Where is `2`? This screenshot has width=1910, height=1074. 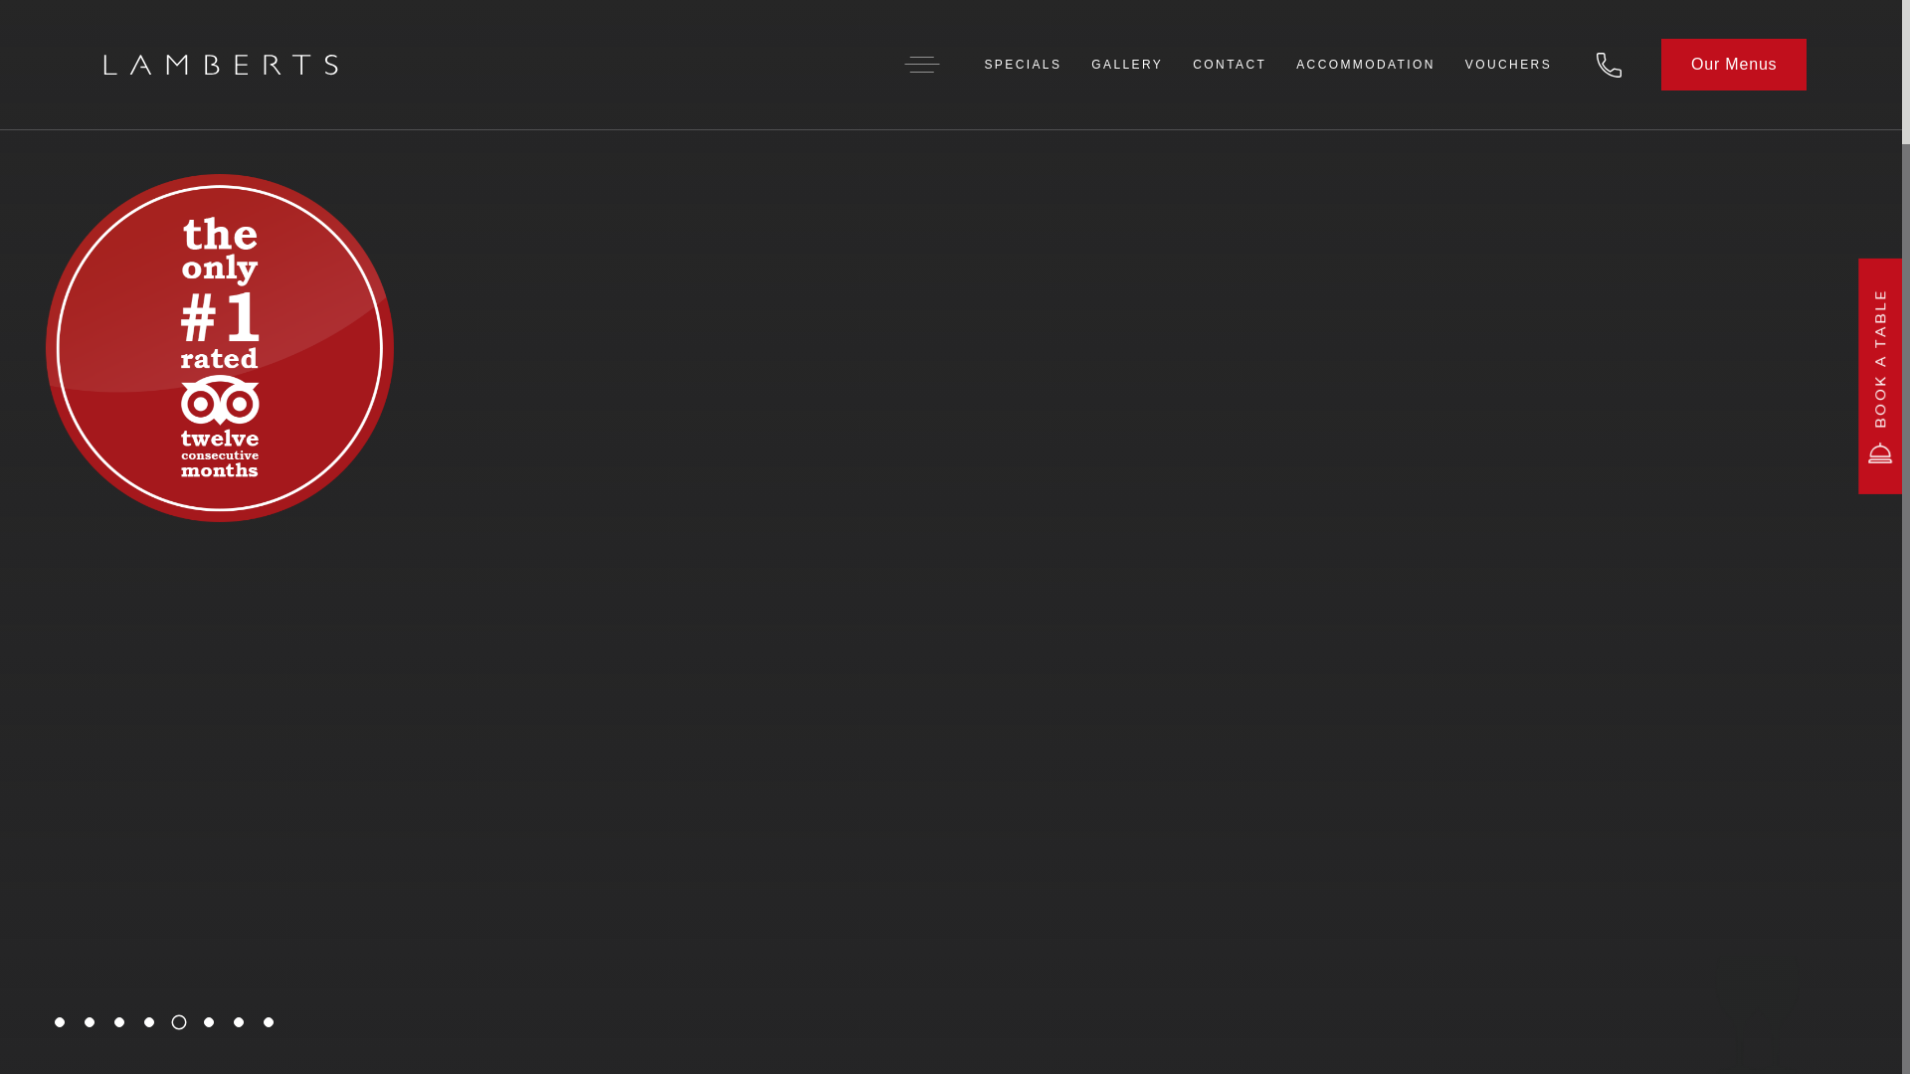 2 is located at coordinates (90, 1022).